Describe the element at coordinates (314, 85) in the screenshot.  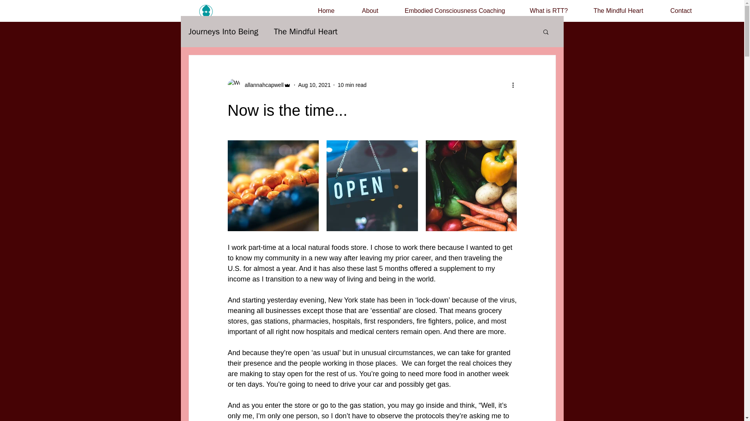
I see `Aug 10, 2021` at that location.